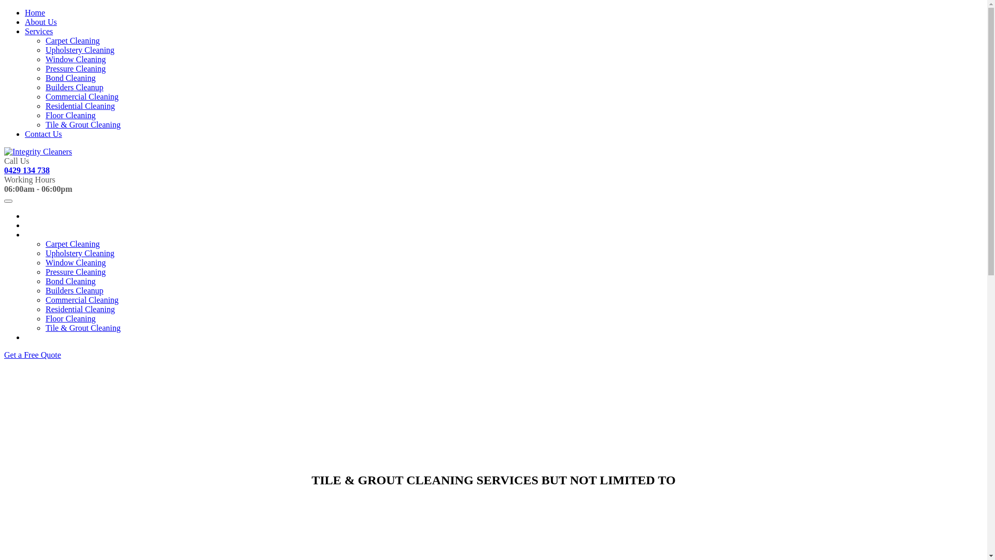  What do you see at coordinates (44, 134) in the screenshot?
I see `Contact Us` at bounding box center [44, 134].